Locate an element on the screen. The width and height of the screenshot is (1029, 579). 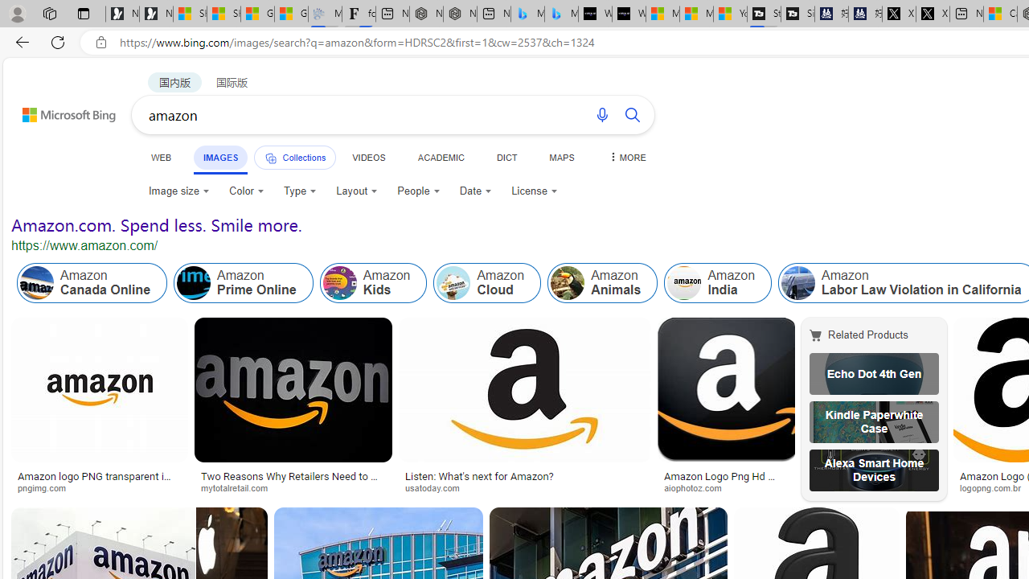
Back to Bing search is located at coordinates (59, 111).